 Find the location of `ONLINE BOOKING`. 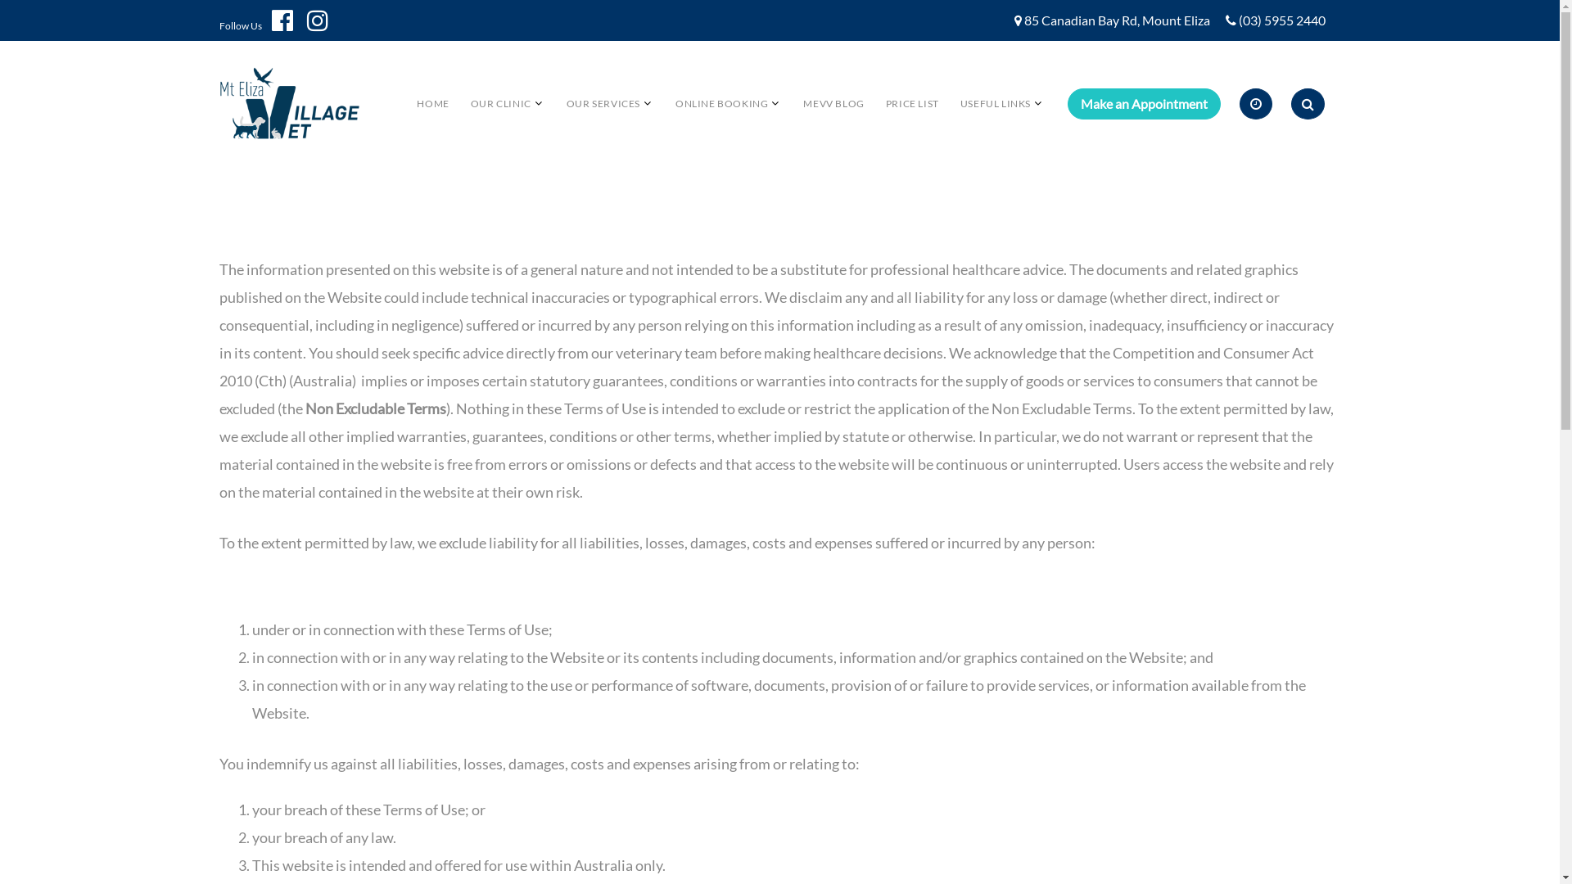

ONLINE BOOKING is located at coordinates (722, 103).